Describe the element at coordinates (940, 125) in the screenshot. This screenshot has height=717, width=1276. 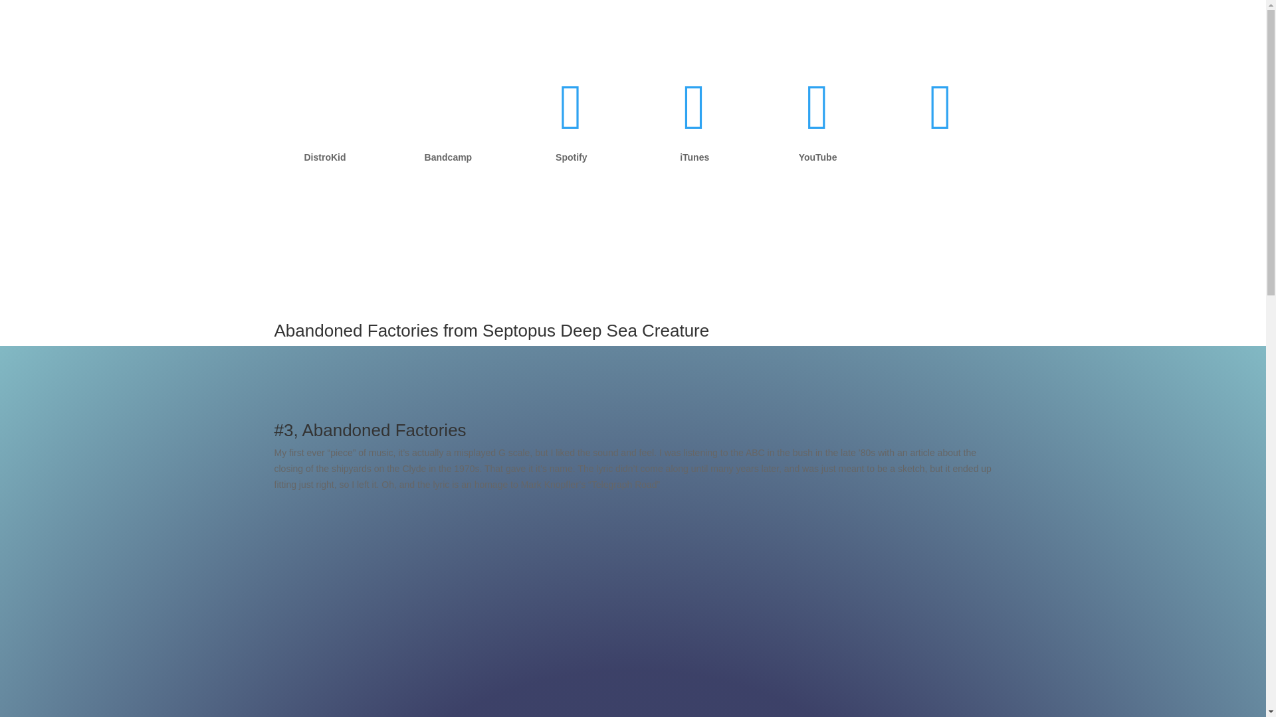
I see `Tony Squires` at that location.